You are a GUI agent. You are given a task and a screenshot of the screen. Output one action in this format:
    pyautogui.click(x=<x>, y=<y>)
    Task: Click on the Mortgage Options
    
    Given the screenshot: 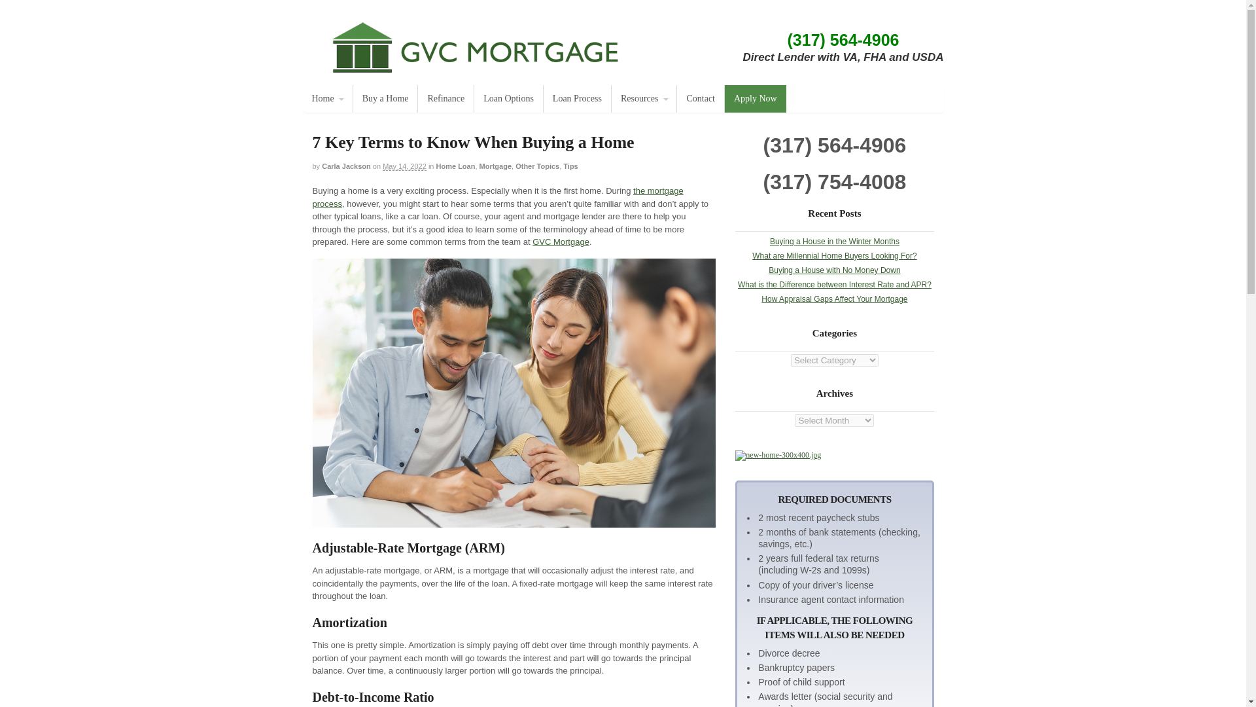 What is the action you would take?
    pyautogui.click(x=508, y=98)
    